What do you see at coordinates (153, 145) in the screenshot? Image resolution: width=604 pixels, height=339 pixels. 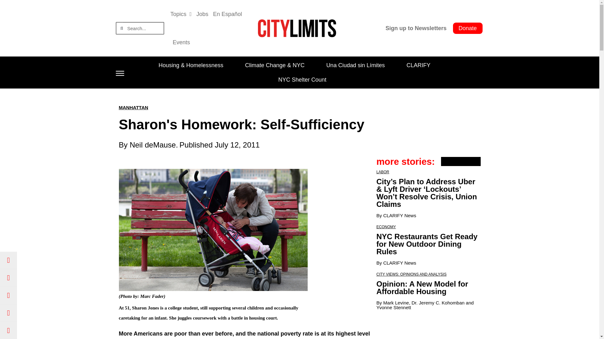 I see `Read All Posts By Neil deMause` at bounding box center [153, 145].